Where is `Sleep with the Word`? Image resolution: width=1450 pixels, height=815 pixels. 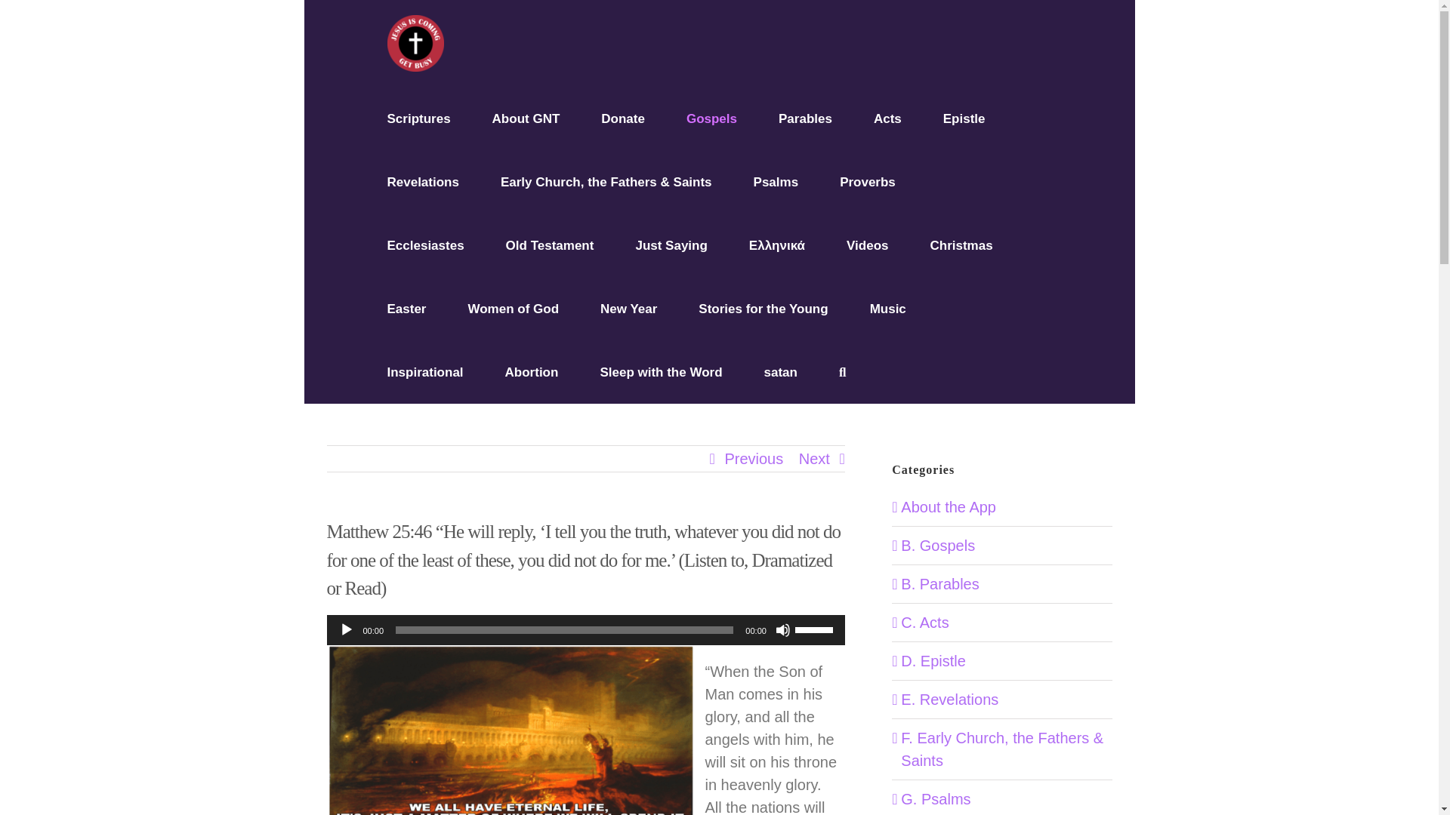 Sleep with the Word is located at coordinates (661, 371).